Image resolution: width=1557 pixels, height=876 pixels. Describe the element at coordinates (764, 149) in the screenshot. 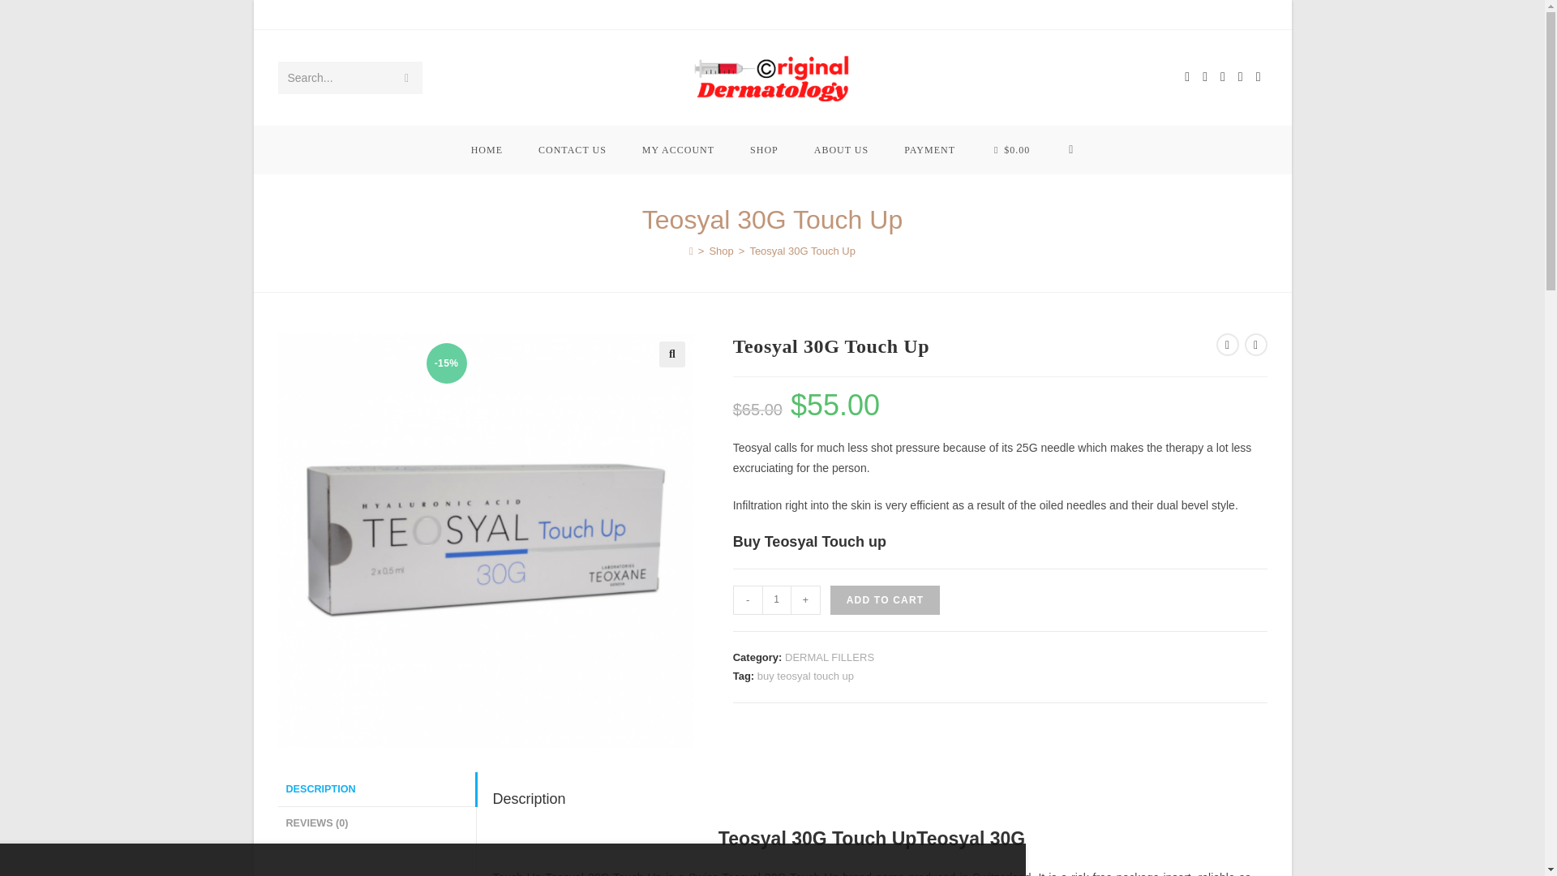

I see `SHOP` at that location.